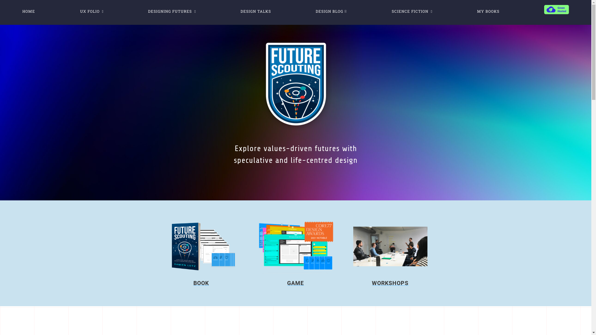 The height and width of the screenshot is (335, 596). I want to click on tool-tiles-game-all-12-2-1, so click(296, 246).